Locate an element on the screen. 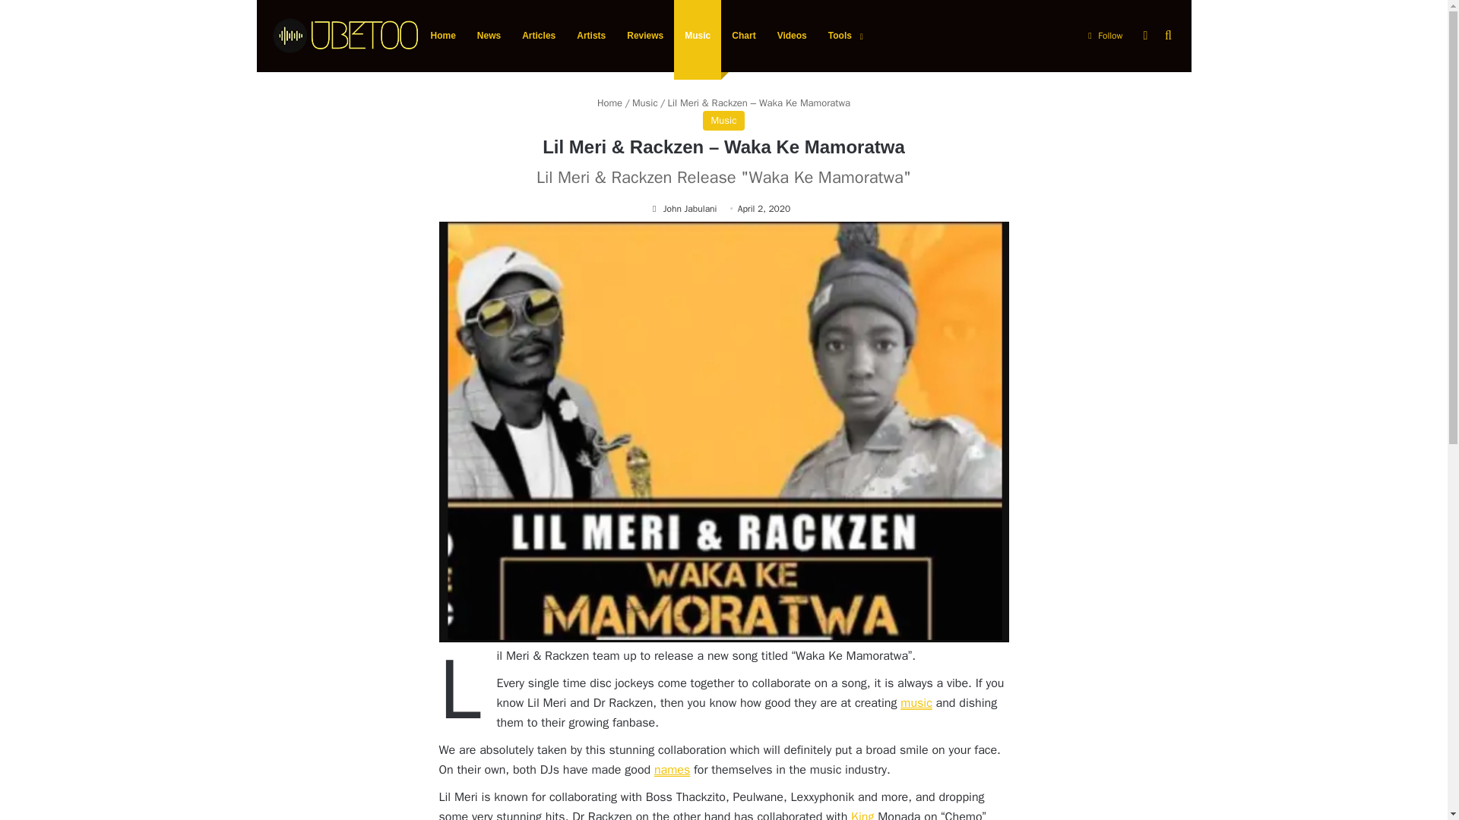  King is located at coordinates (862, 814).